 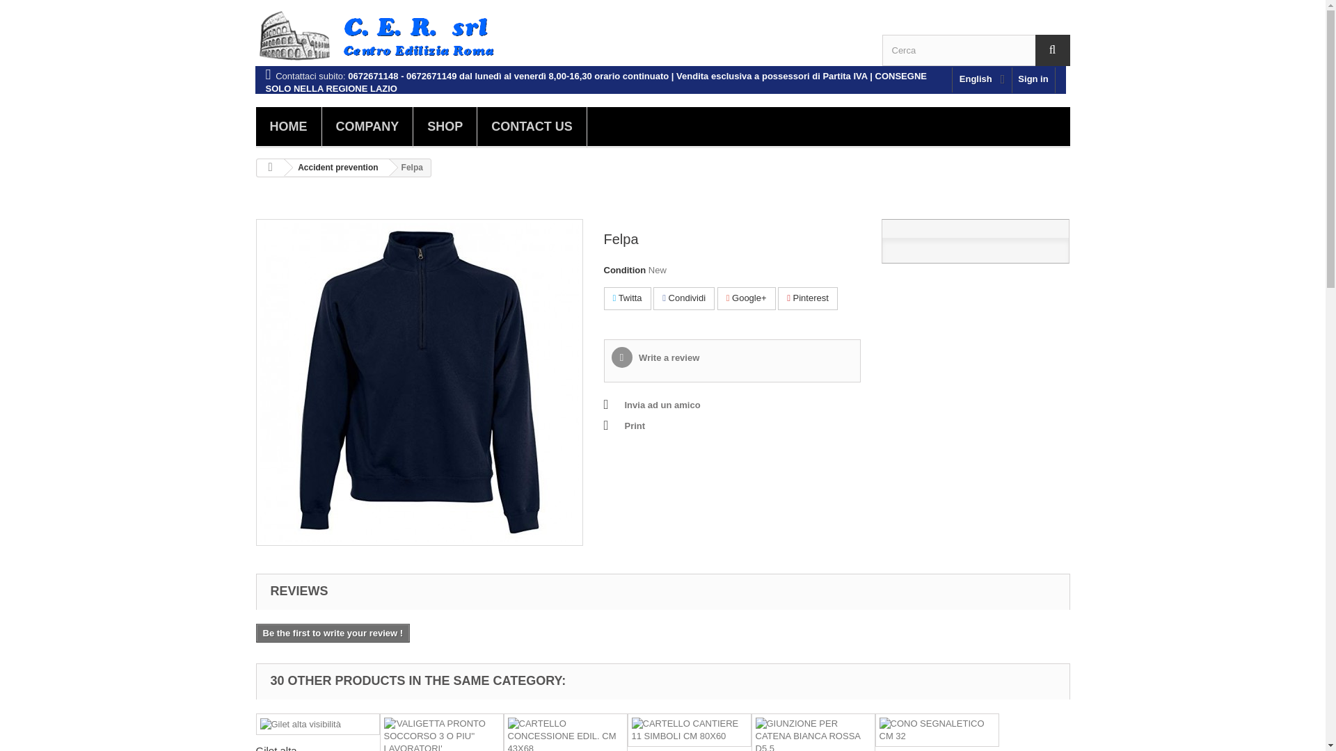 I want to click on SHOP, so click(x=445, y=127).